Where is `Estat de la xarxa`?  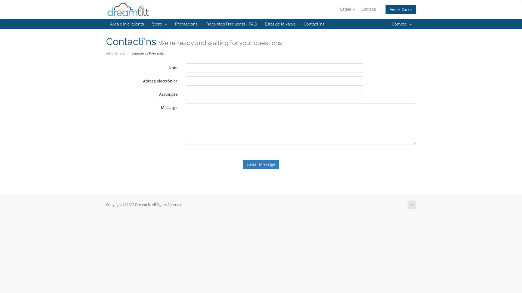 Estat de la xarxa is located at coordinates (280, 24).